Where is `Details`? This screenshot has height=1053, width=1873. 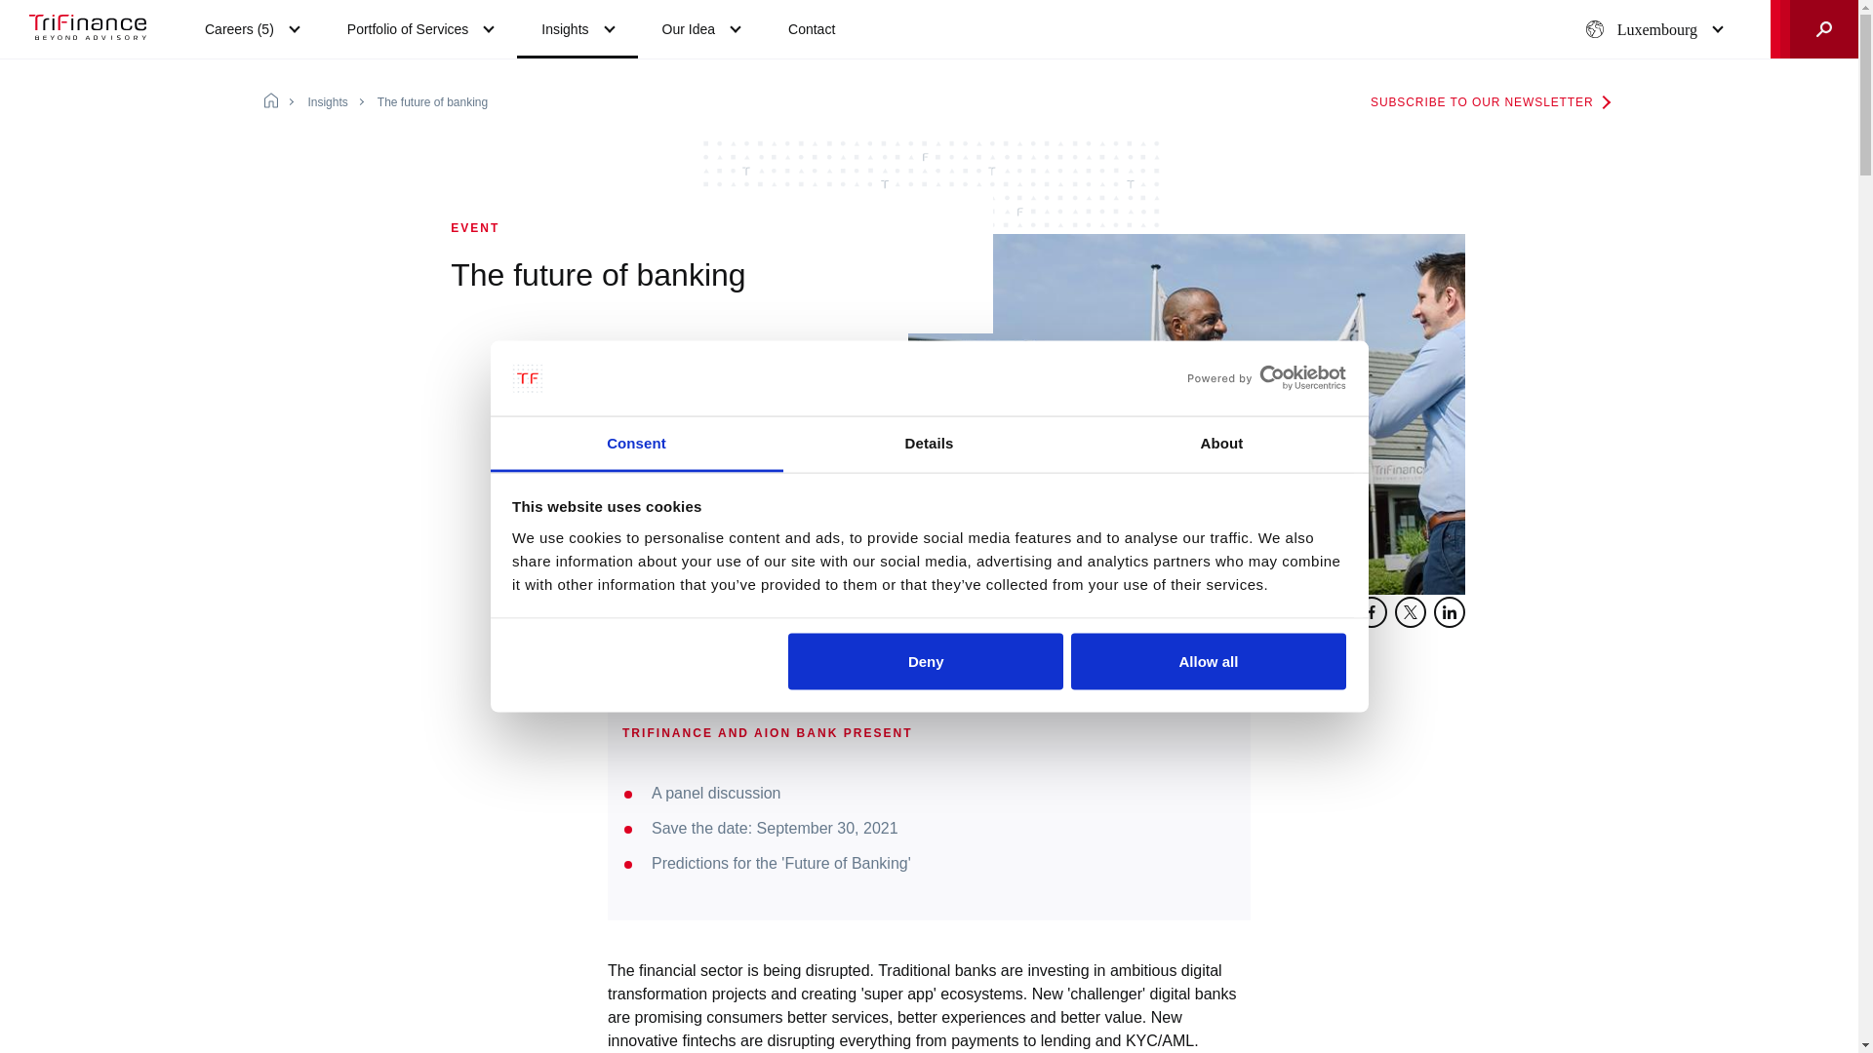 Details is located at coordinates (929, 443).